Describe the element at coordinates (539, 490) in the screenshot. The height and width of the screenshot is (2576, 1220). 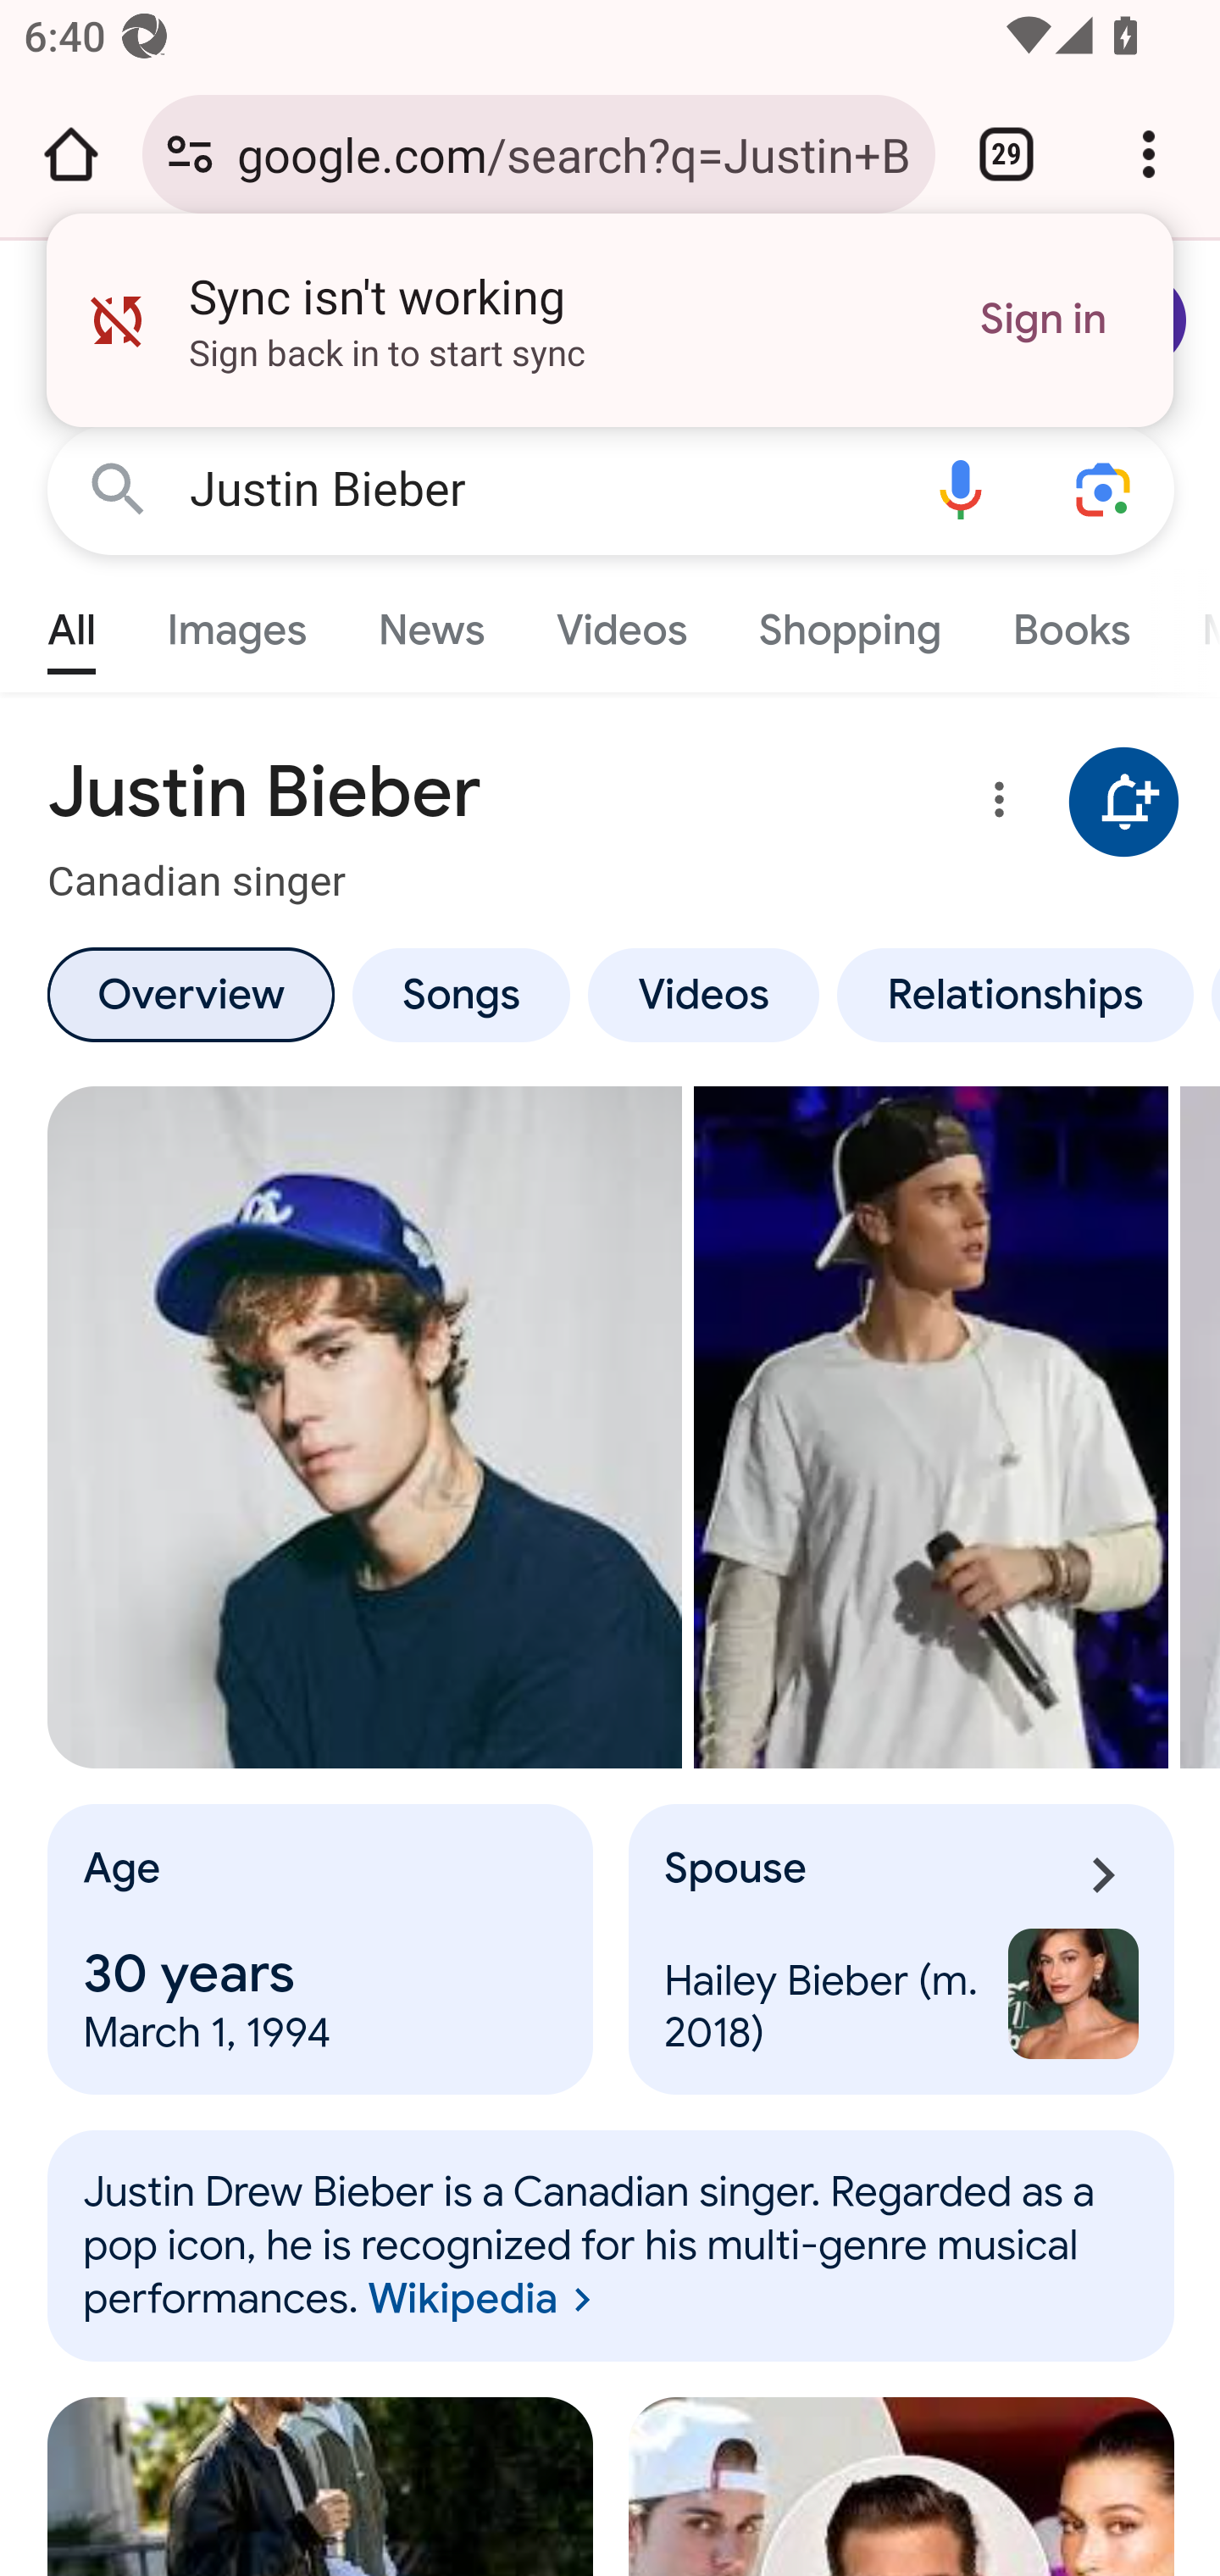
I see `Justin Bieber` at that location.